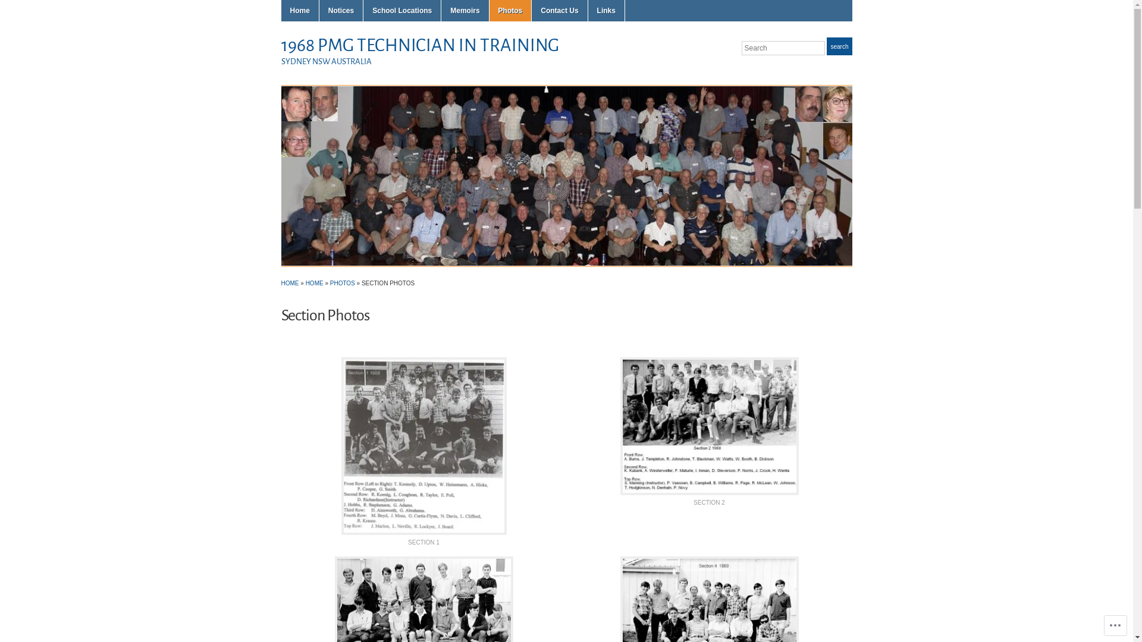 This screenshot has width=1142, height=642. What do you see at coordinates (300, 11) in the screenshot?
I see `Home` at bounding box center [300, 11].